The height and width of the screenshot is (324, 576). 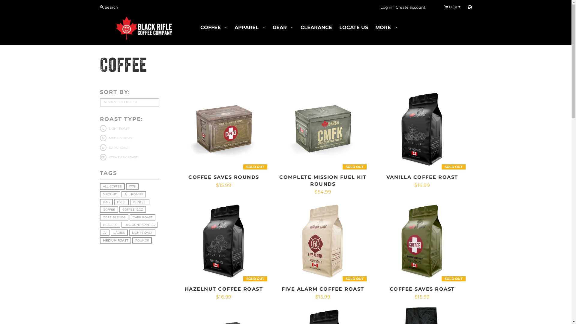 What do you see at coordinates (115, 241) in the screenshot?
I see `MEDIUM ROAST` at bounding box center [115, 241].